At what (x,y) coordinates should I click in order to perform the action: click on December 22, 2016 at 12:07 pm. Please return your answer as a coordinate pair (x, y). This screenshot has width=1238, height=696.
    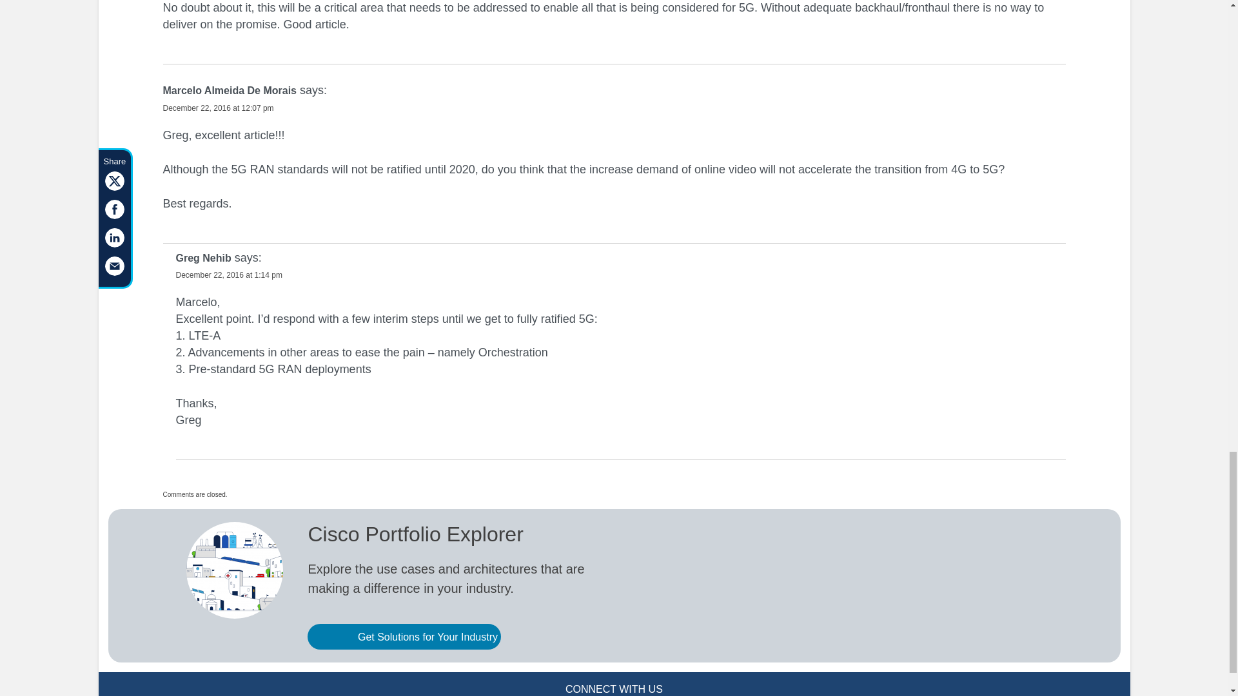
    Looking at the image, I should click on (218, 108).